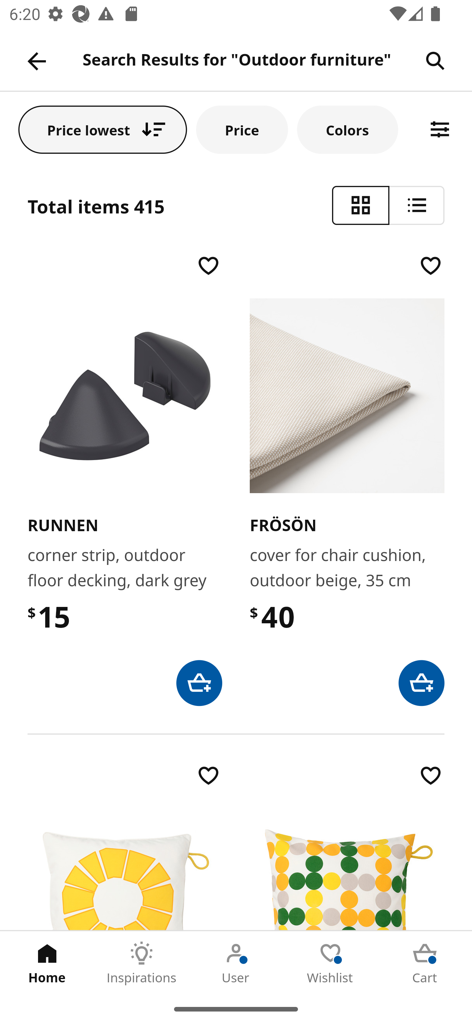 This screenshot has width=472, height=1023. Describe the element at coordinates (142, 963) in the screenshot. I see `Inspirations
Tab 2 of 5` at that location.